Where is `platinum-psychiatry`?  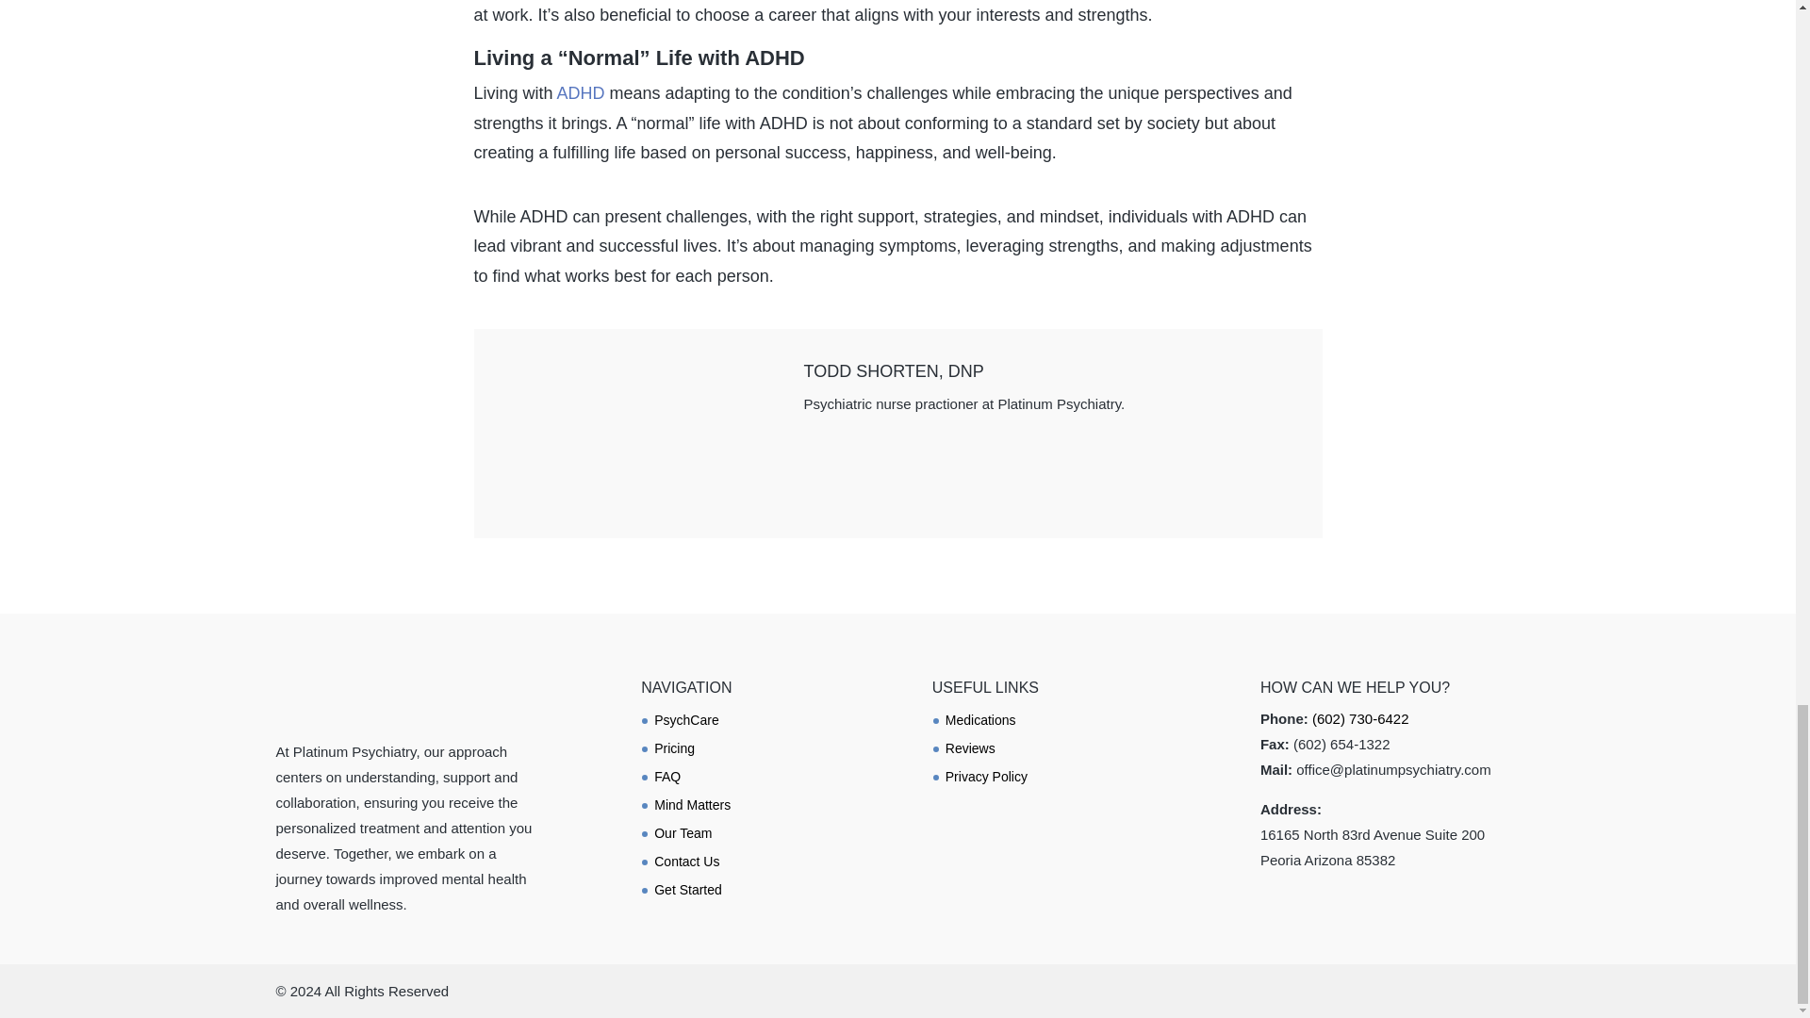
platinum-psychiatry is located at coordinates (345, 699).